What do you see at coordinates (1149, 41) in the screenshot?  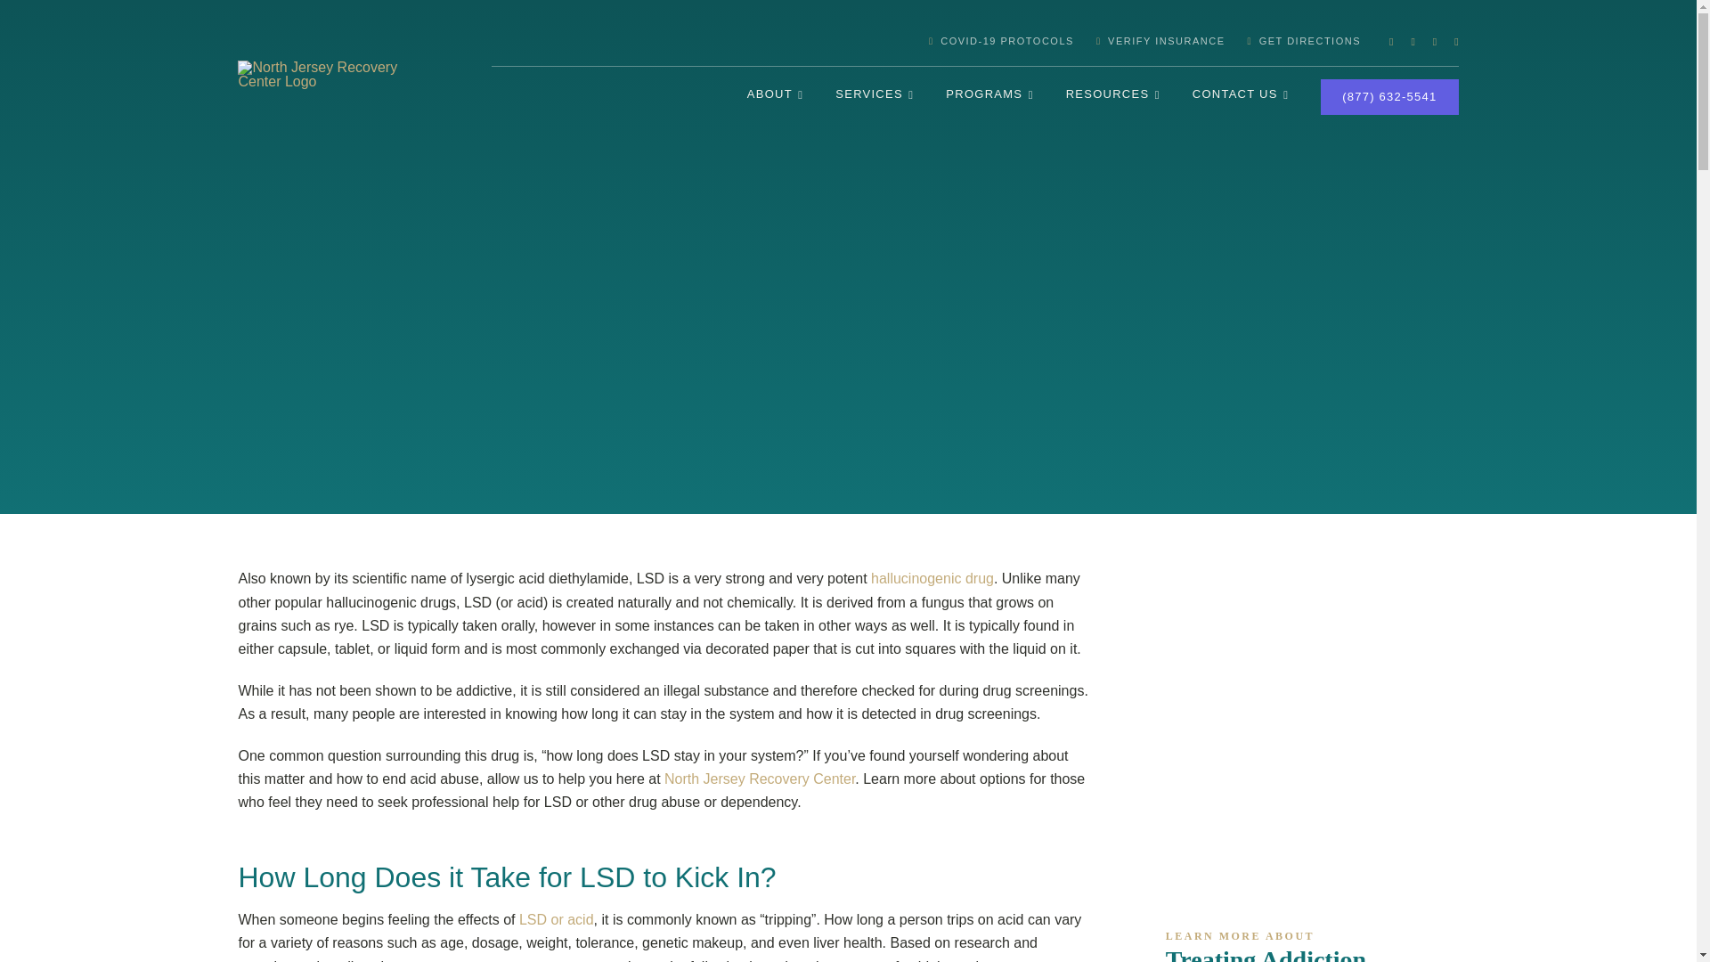 I see `VERIFY INSURANCE` at bounding box center [1149, 41].